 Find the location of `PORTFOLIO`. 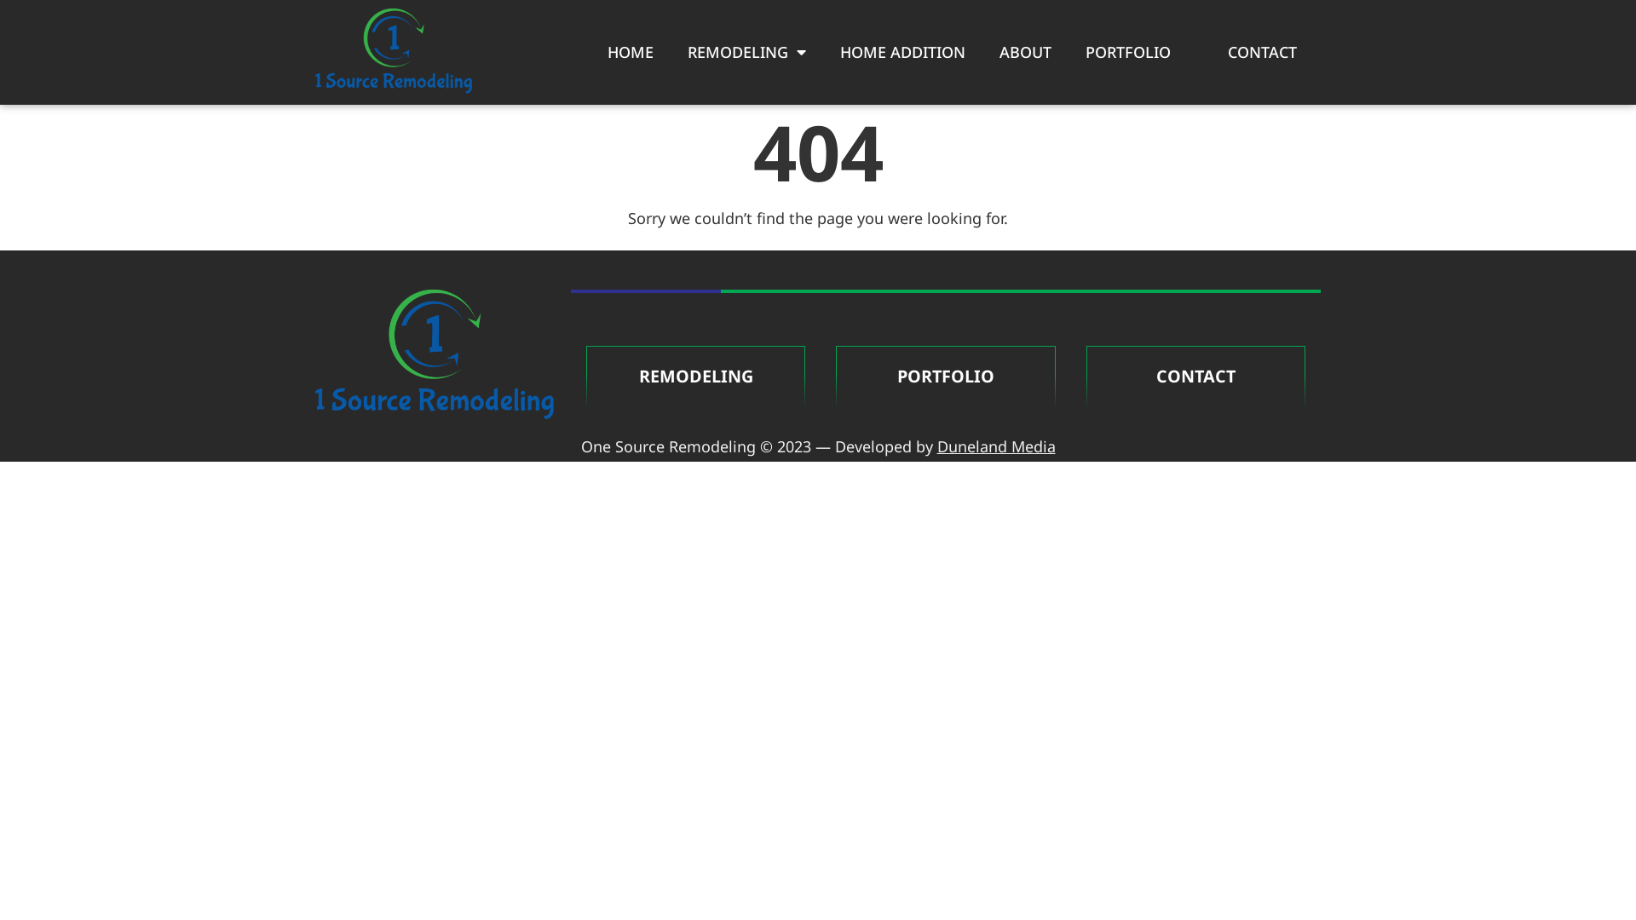

PORTFOLIO is located at coordinates (1128, 52).